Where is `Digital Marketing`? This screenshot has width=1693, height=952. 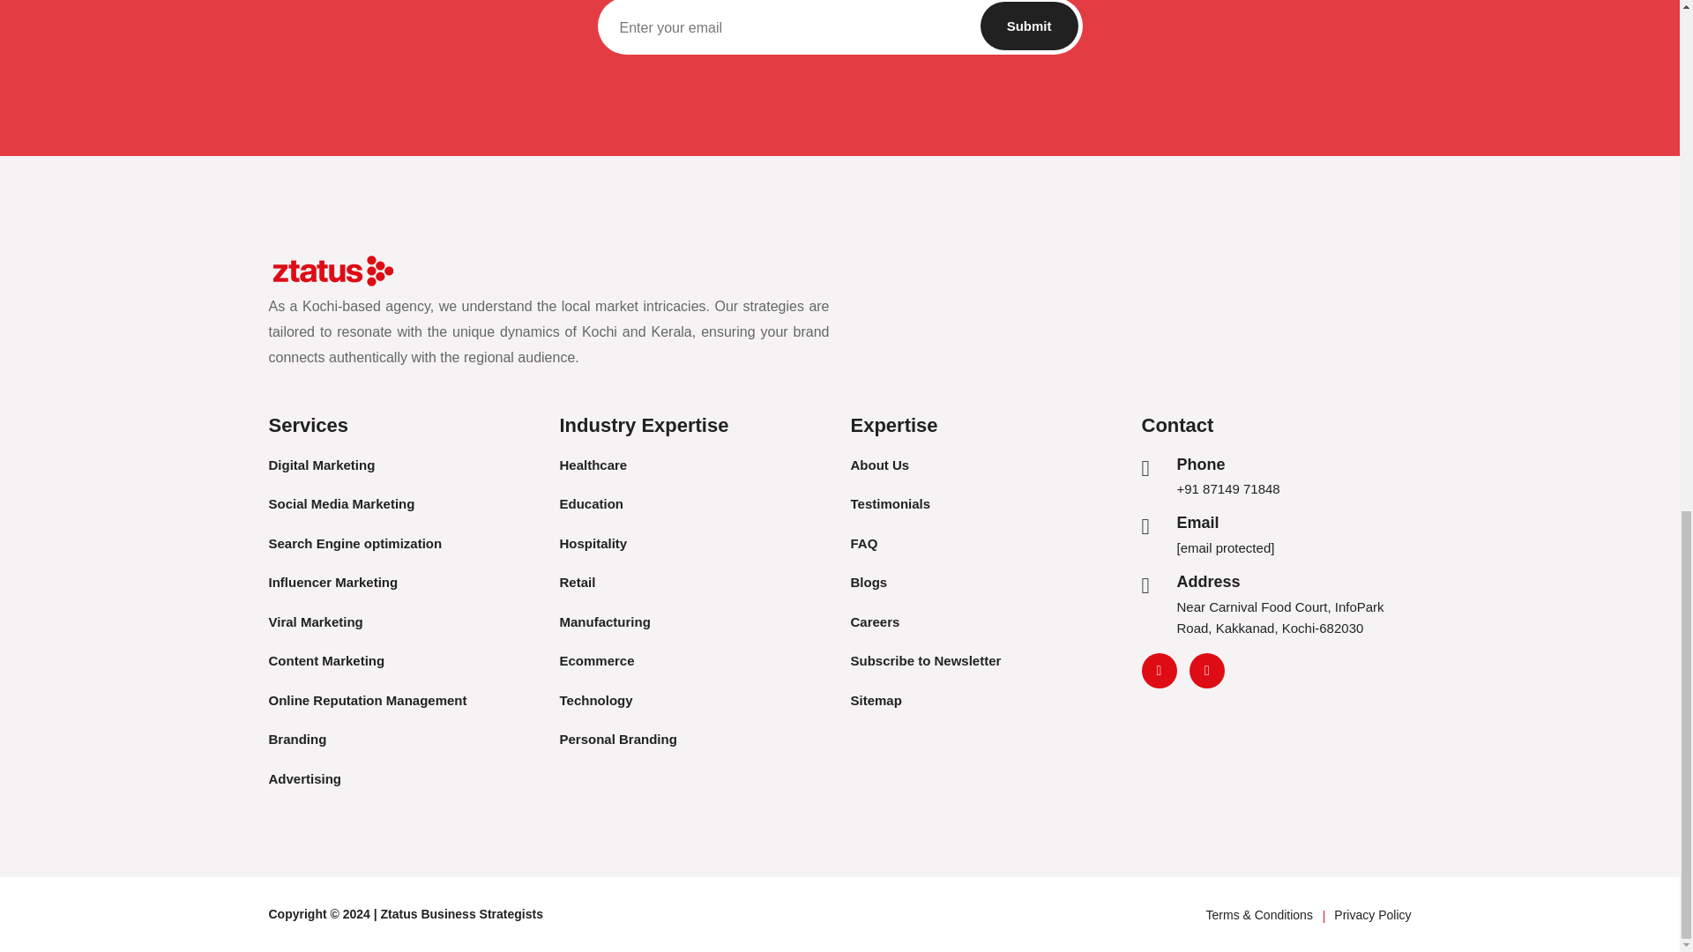 Digital Marketing is located at coordinates (321, 465).